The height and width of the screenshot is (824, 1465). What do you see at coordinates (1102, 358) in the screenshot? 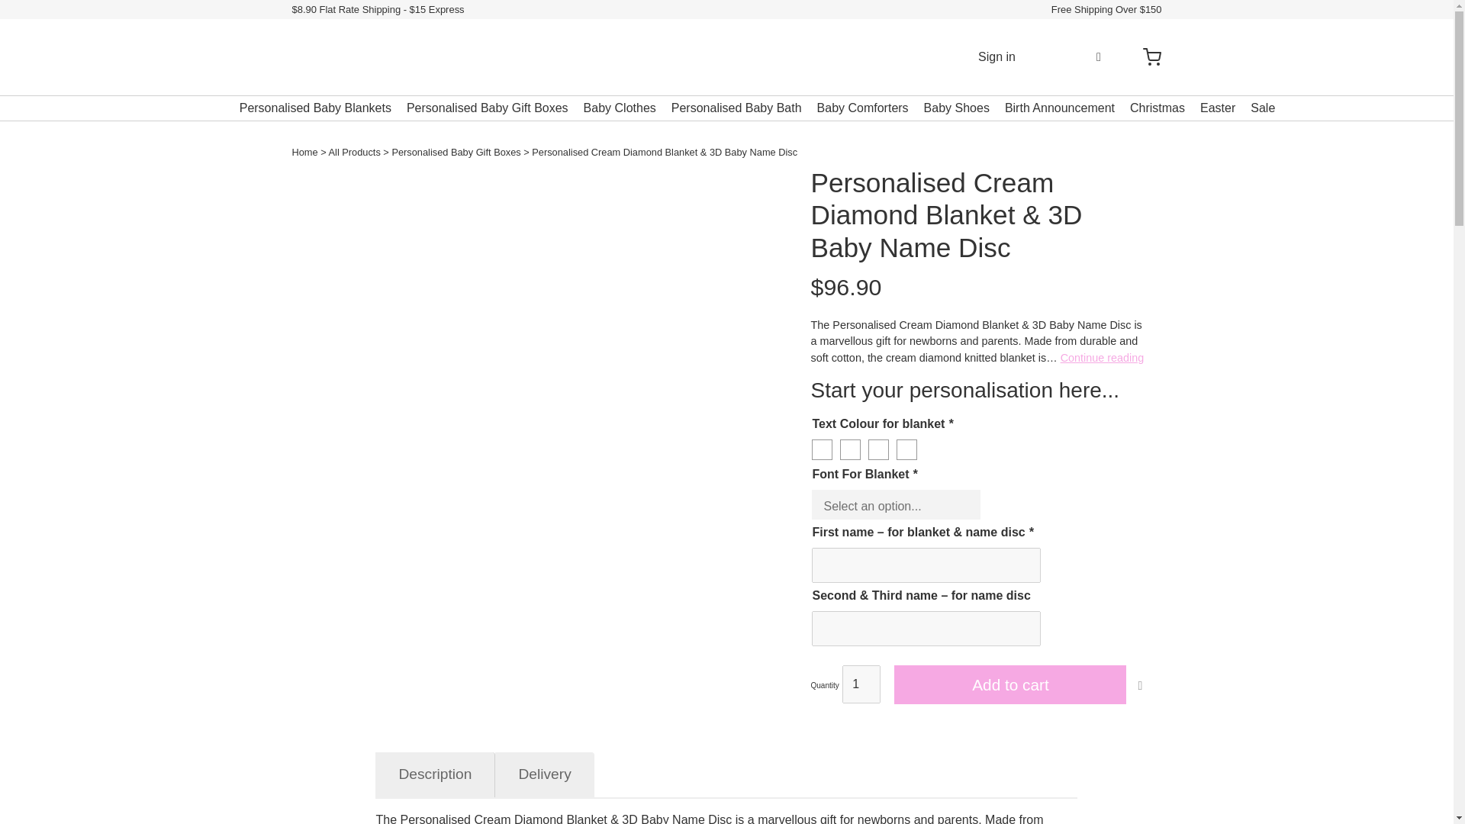
I see `Continue reading` at bounding box center [1102, 358].